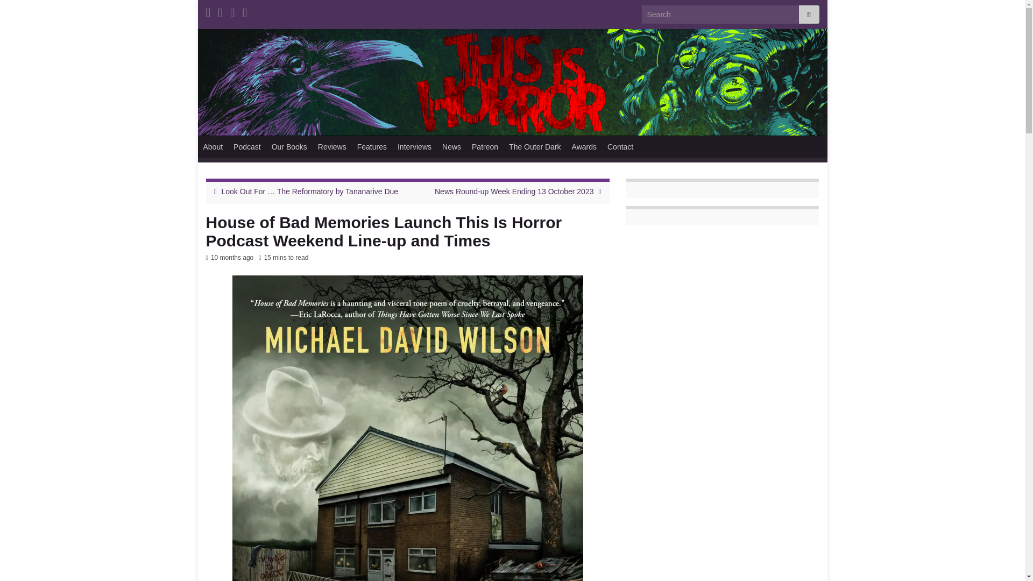  Describe the element at coordinates (512, 82) in the screenshot. I see `cropped-header-1170x198px.png` at that location.